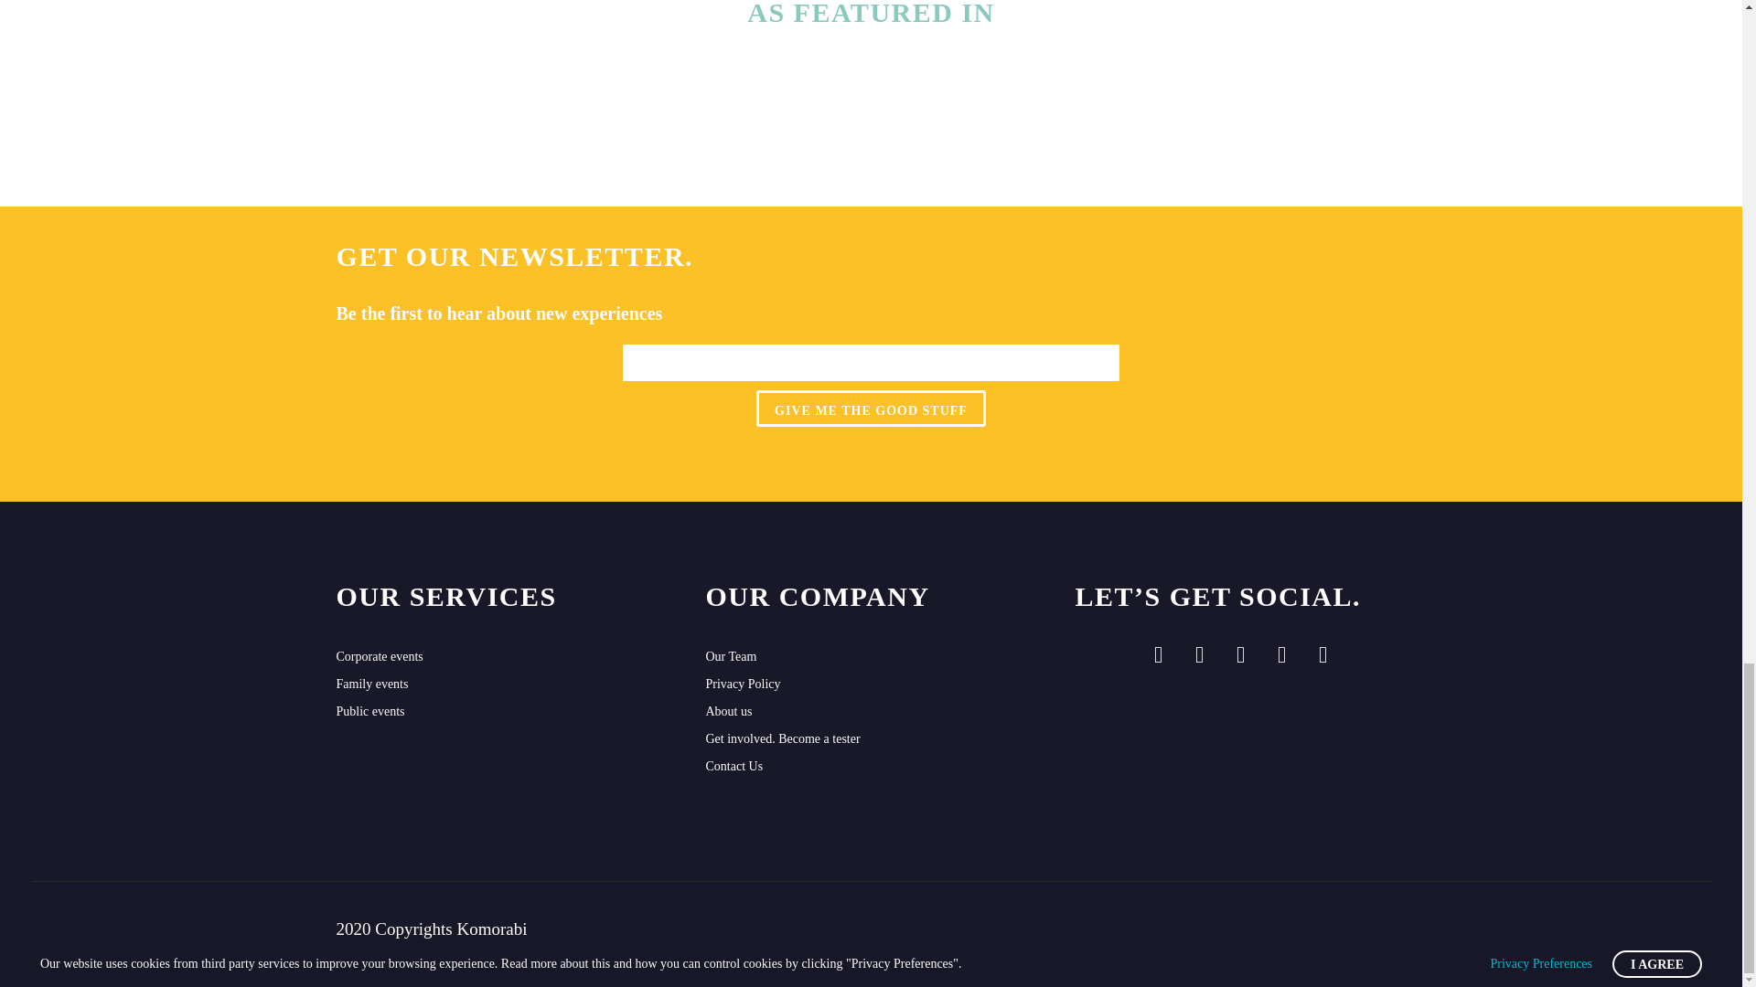  What do you see at coordinates (501, 711) in the screenshot?
I see `Public events` at bounding box center [501, 711].